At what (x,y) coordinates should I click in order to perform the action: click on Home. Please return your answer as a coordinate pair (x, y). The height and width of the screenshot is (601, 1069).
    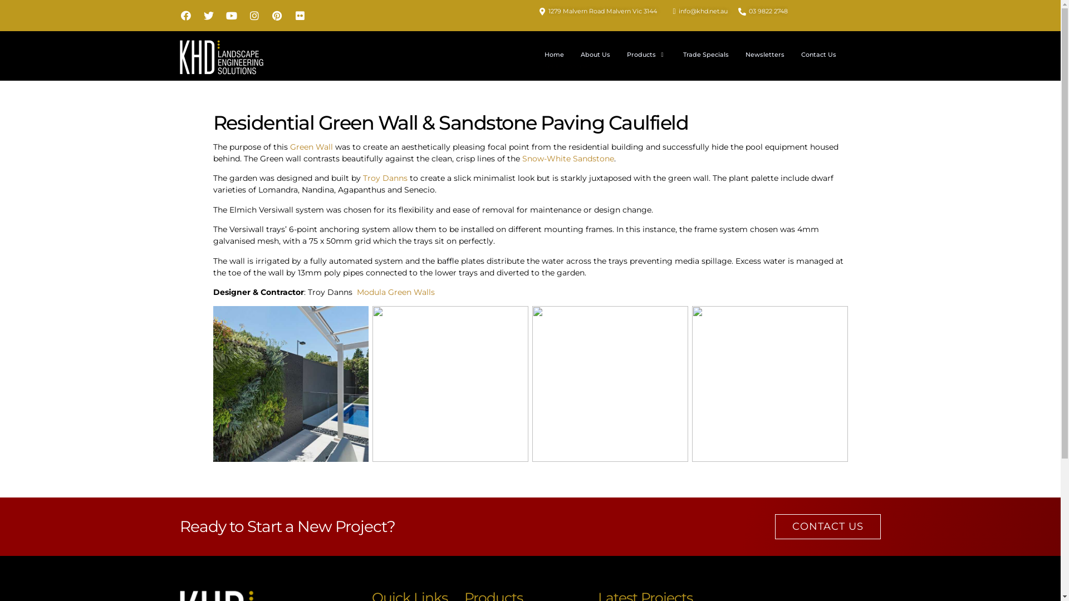
    Looking at the image, I should click on (553, 55).